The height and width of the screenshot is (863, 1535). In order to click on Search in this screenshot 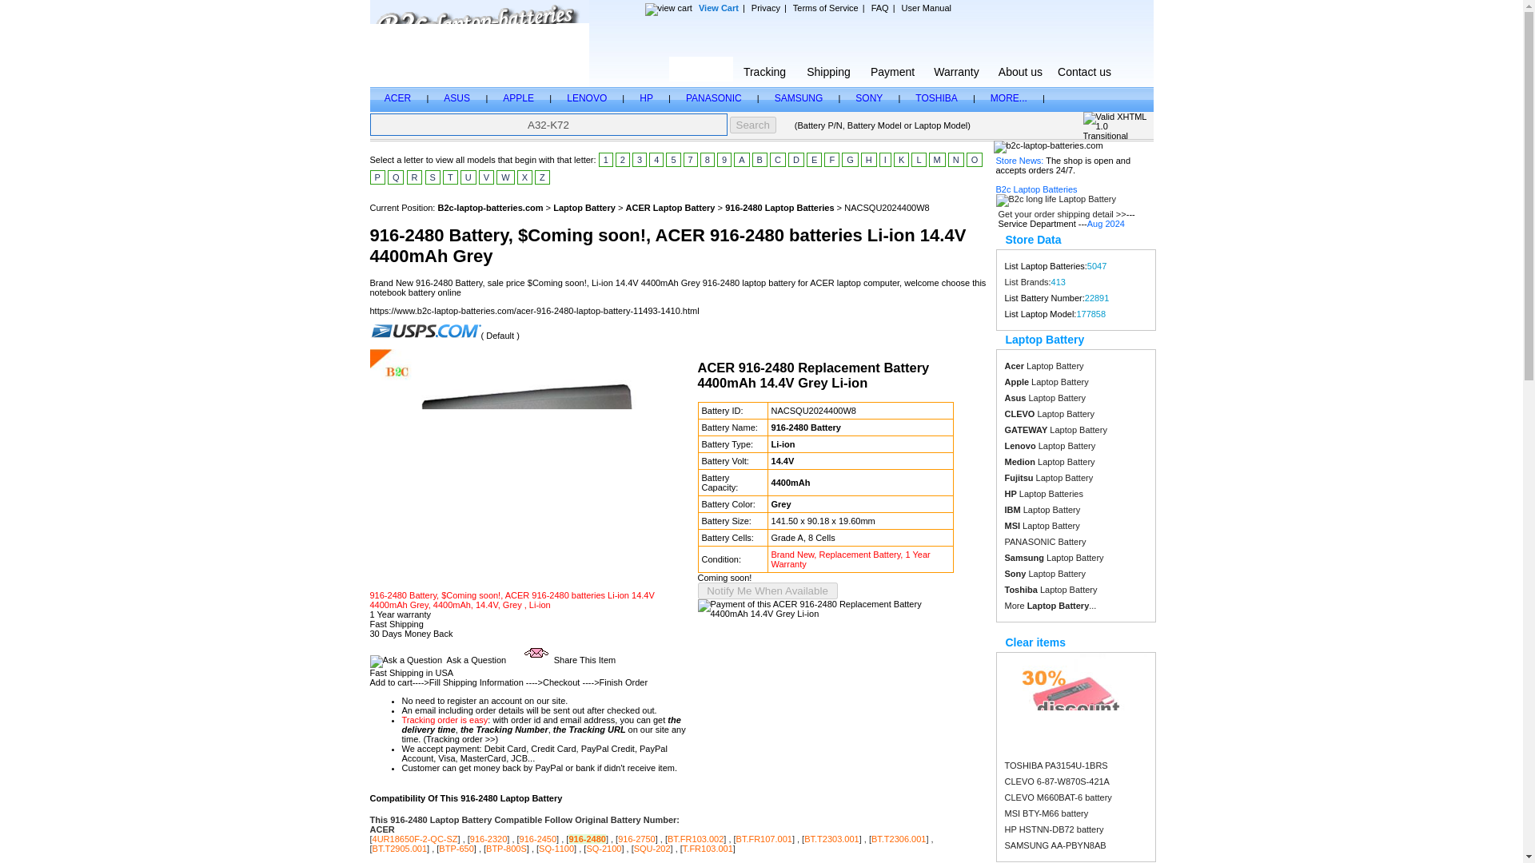, I will do `click(753, 125)`.